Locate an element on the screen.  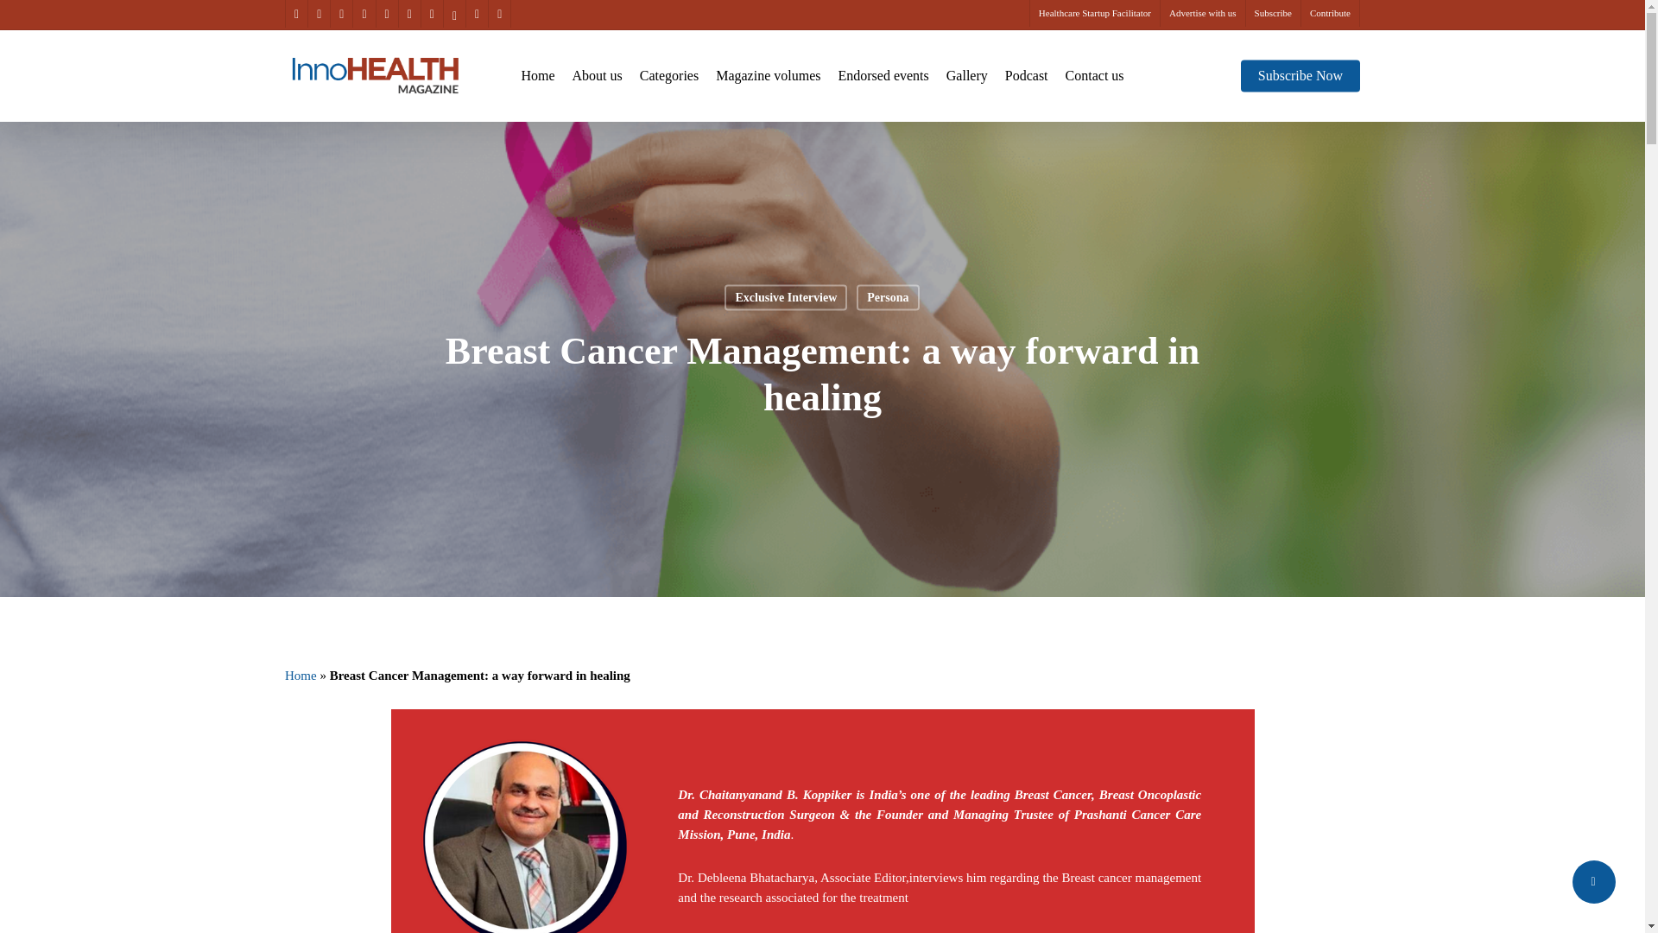
Subscribe is located at coordinates (1272, 14).